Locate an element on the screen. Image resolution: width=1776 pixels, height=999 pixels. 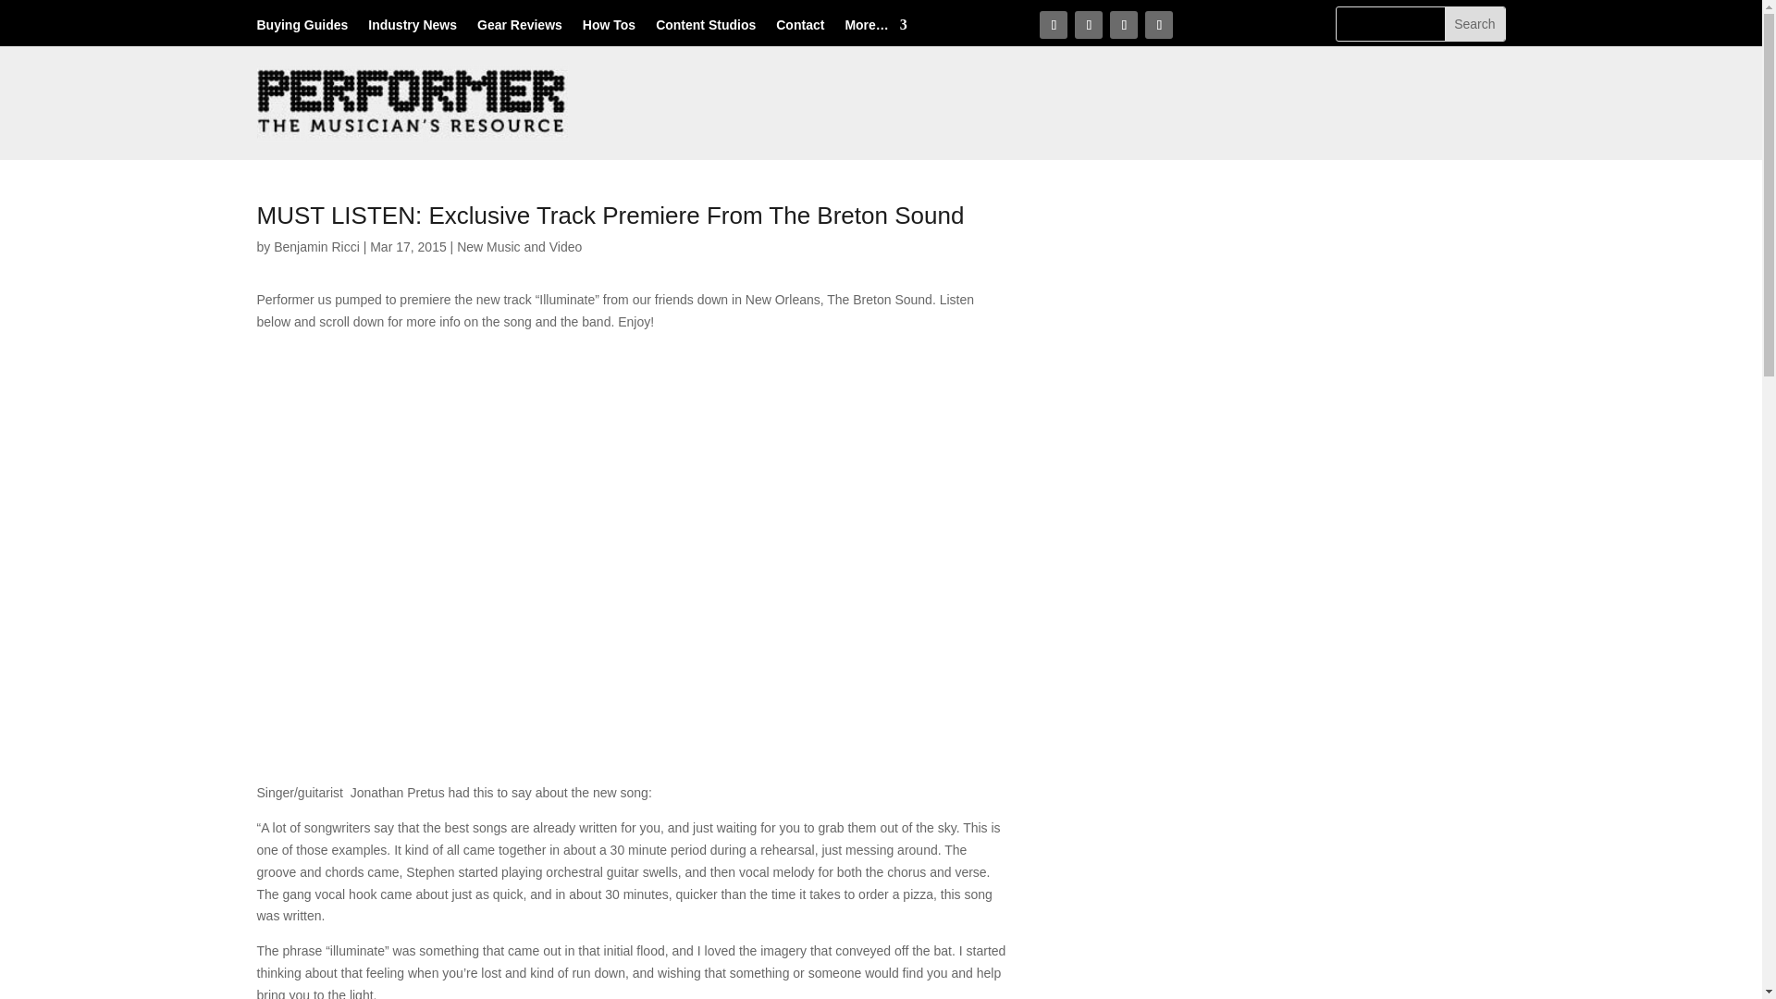
Posts by Benjamin Ricci is located at coordinates (316, 247).